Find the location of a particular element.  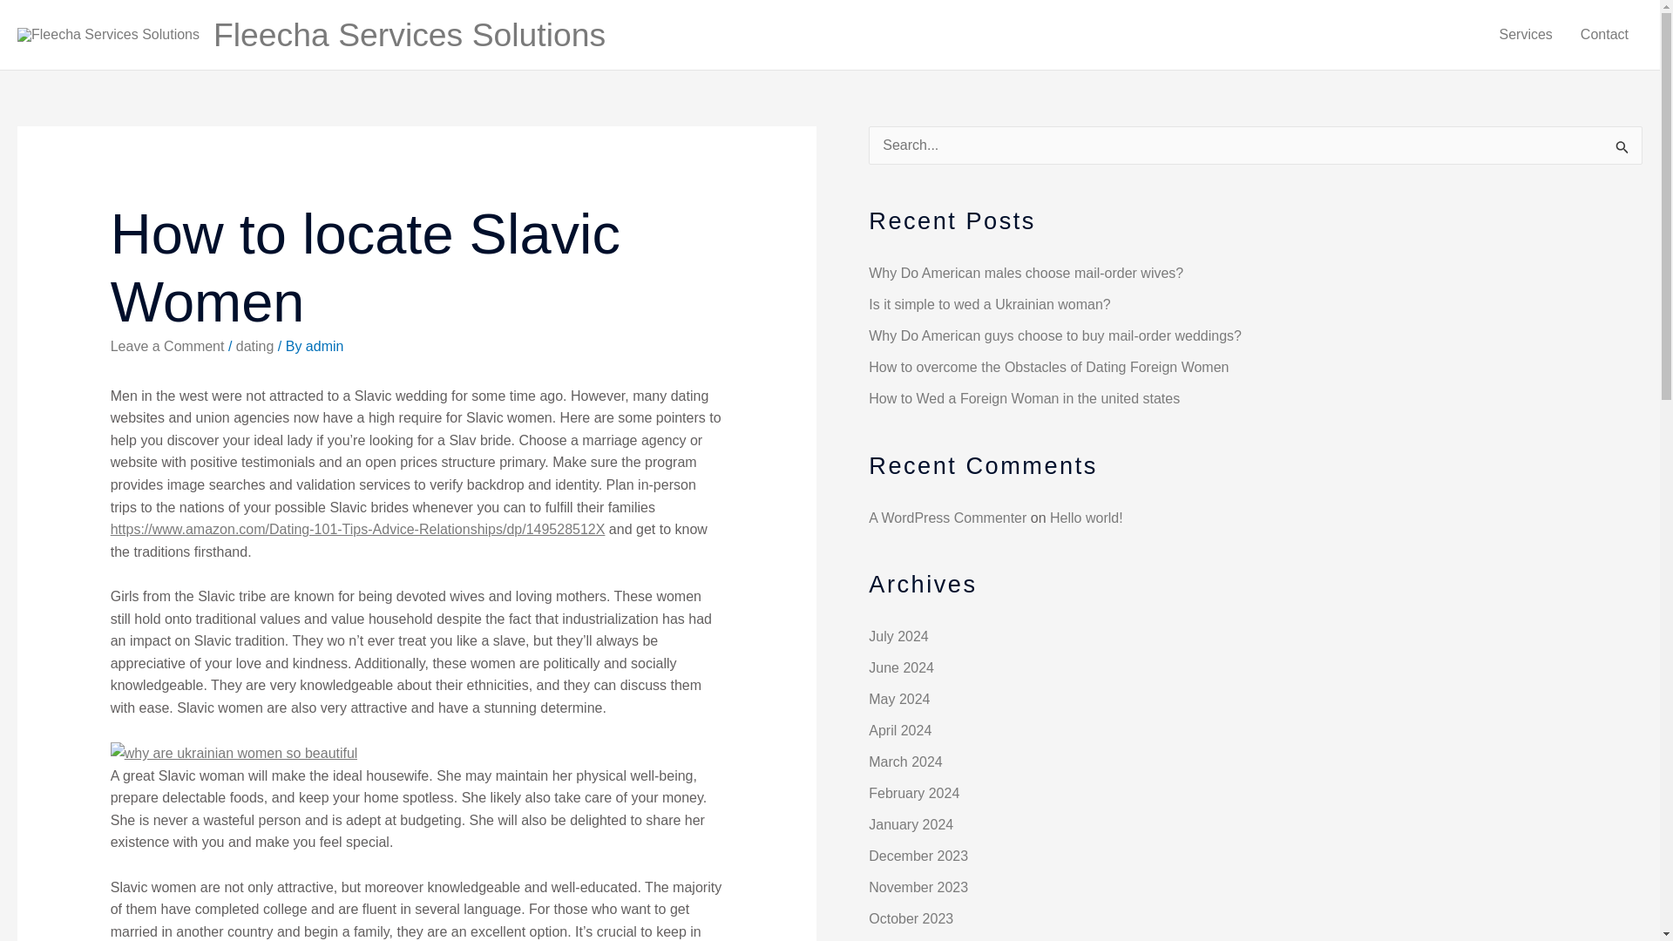

Search is located at coordinates (1622, 150).